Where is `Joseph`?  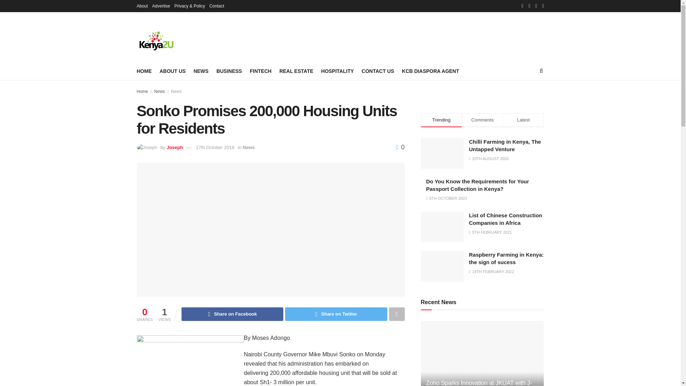
Joseph is located at coordinates (175, 147).